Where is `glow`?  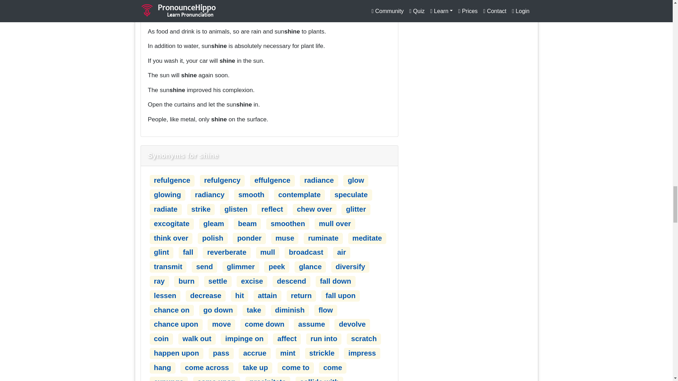 glow is located at coordinates (356, 180).